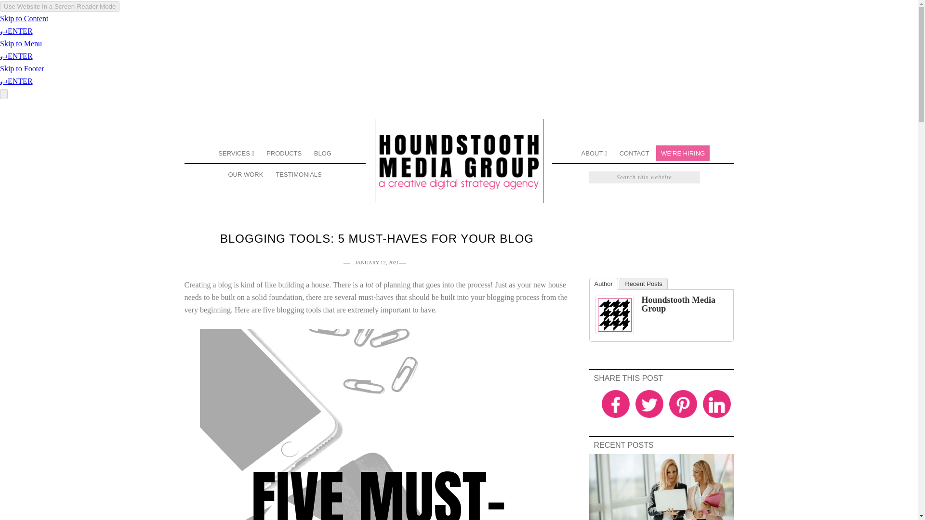 This screenshot has width=925, height=520. What do you see at coordinates (236, 153) in the screenshot?
I see `SERVICES` at bounding box center [236, 153].